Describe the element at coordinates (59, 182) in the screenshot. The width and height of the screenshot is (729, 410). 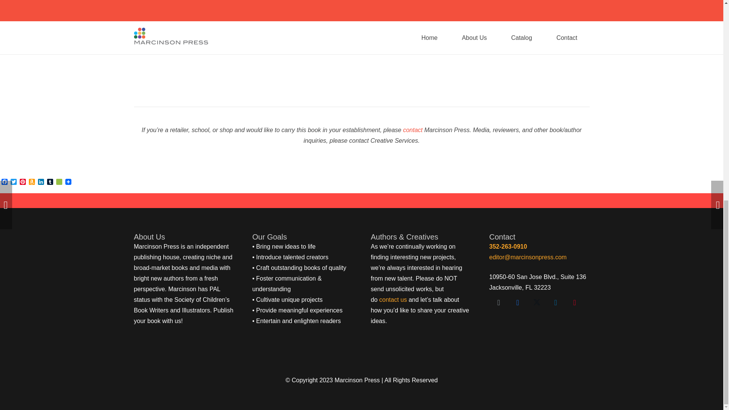
I see `Bookmarks.fr` at that location.